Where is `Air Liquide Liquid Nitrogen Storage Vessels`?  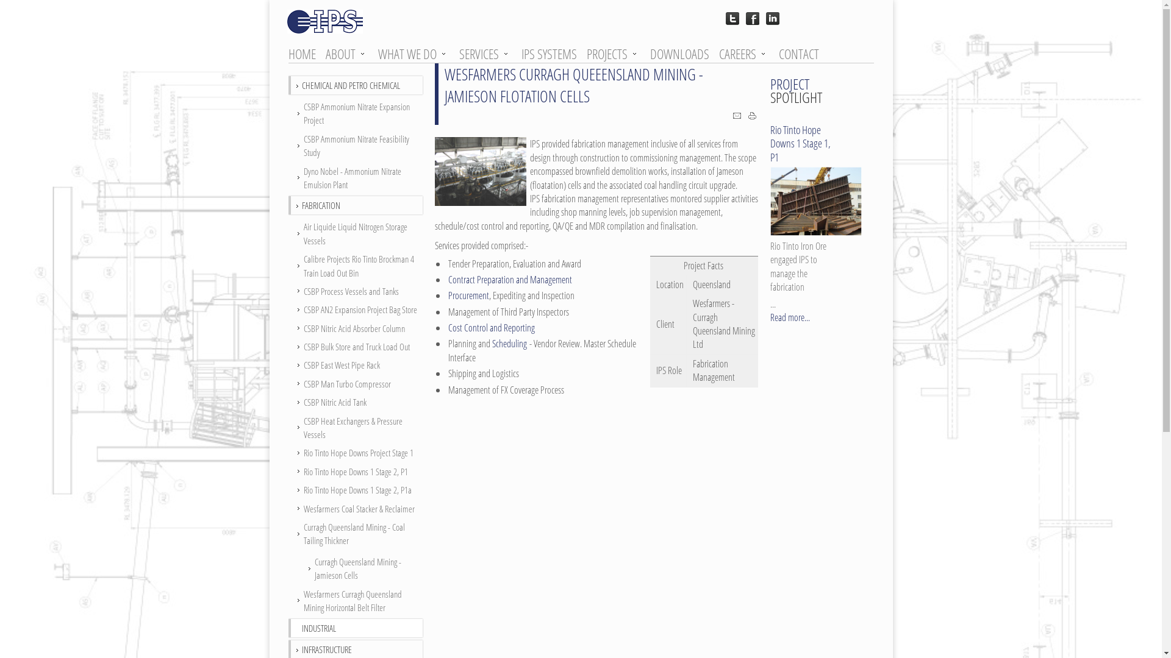 Air Liquide Liquid Nitrogen Storage Vessels is located at coordinates (356, 234).